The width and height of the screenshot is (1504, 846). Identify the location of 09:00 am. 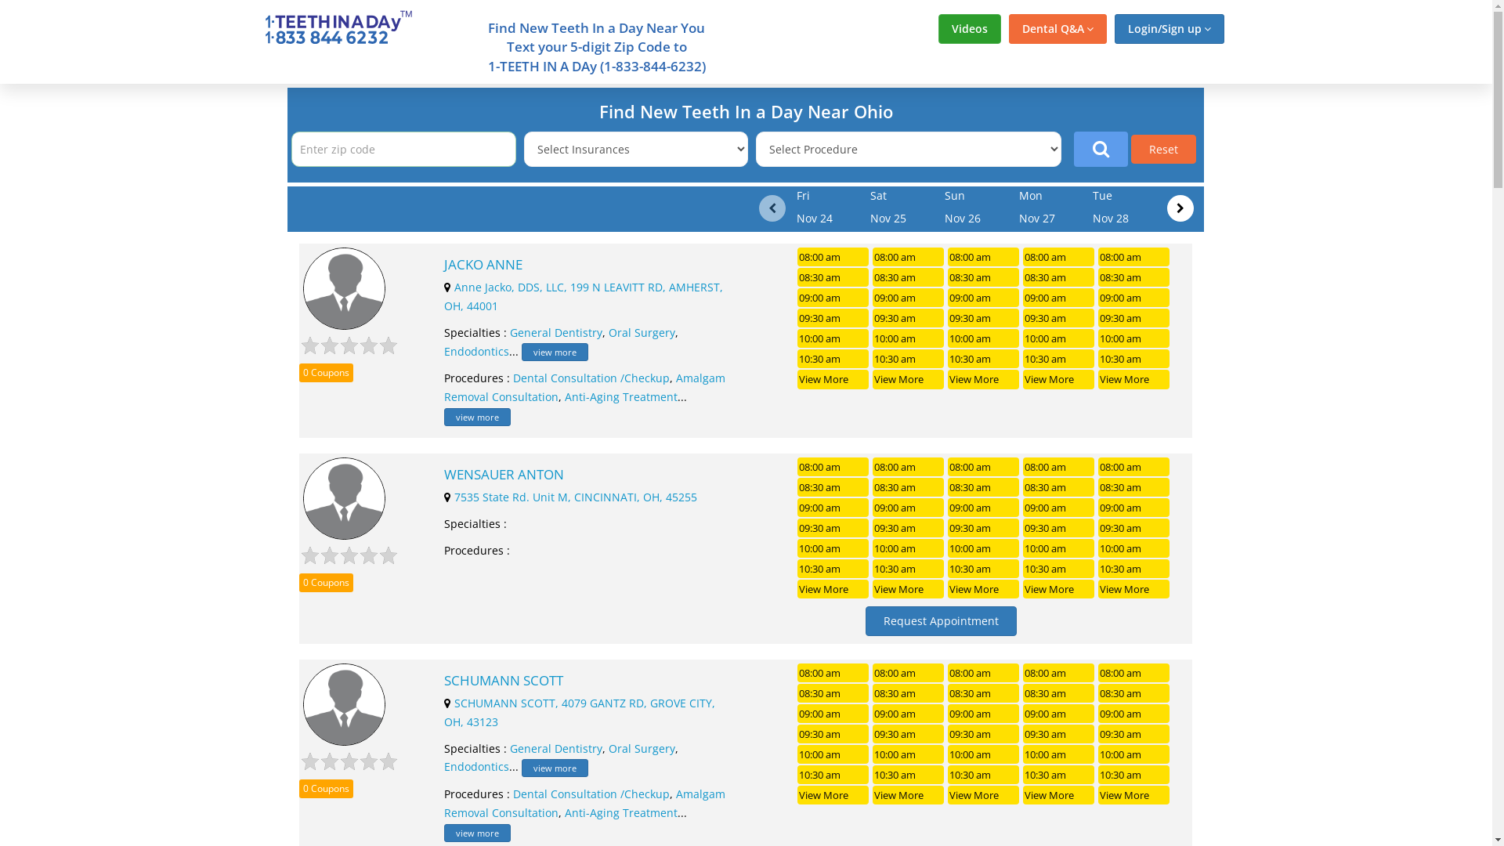
(833, 298).